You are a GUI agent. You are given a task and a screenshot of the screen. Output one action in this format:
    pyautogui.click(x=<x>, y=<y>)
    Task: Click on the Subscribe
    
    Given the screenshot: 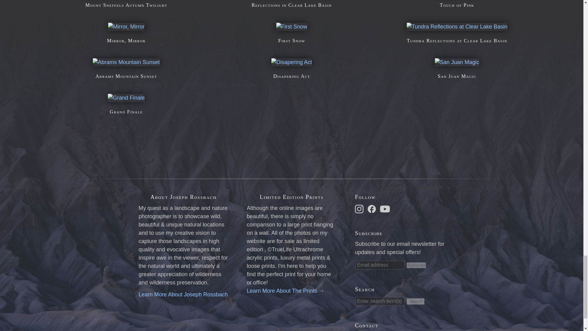 What is the action you would take?
    pyautogui.click(x=416, y=265)
    